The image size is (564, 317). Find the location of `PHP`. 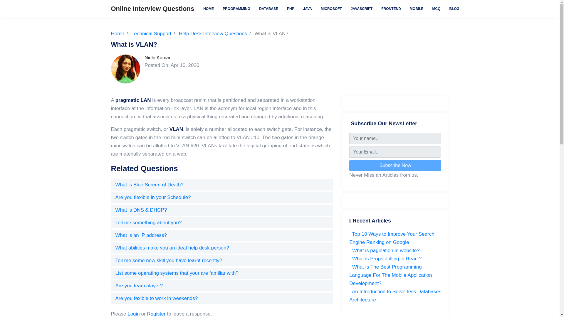

PHP is located at coordinates (291, 8).